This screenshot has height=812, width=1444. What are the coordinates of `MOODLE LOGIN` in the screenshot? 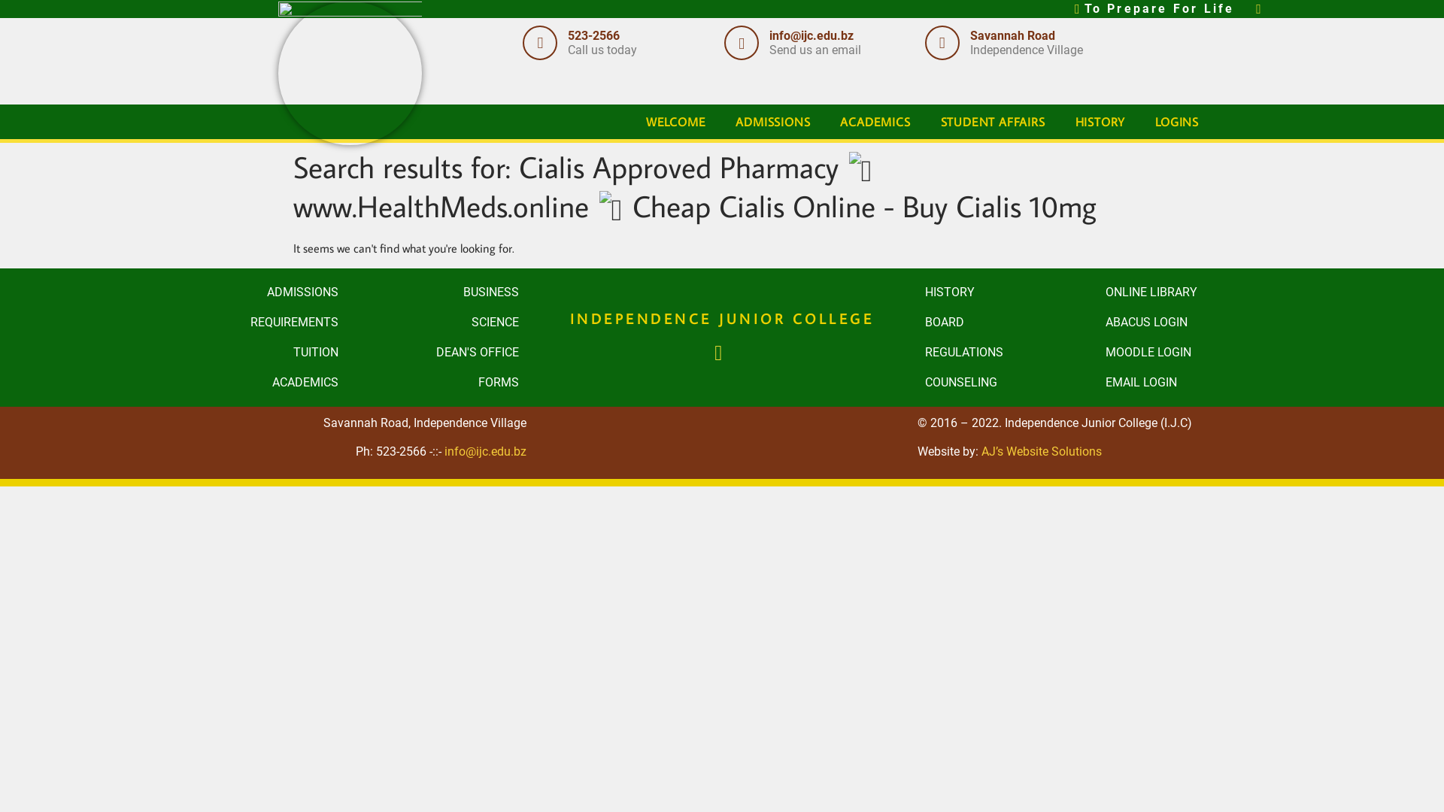 It's located at (1188, 353).